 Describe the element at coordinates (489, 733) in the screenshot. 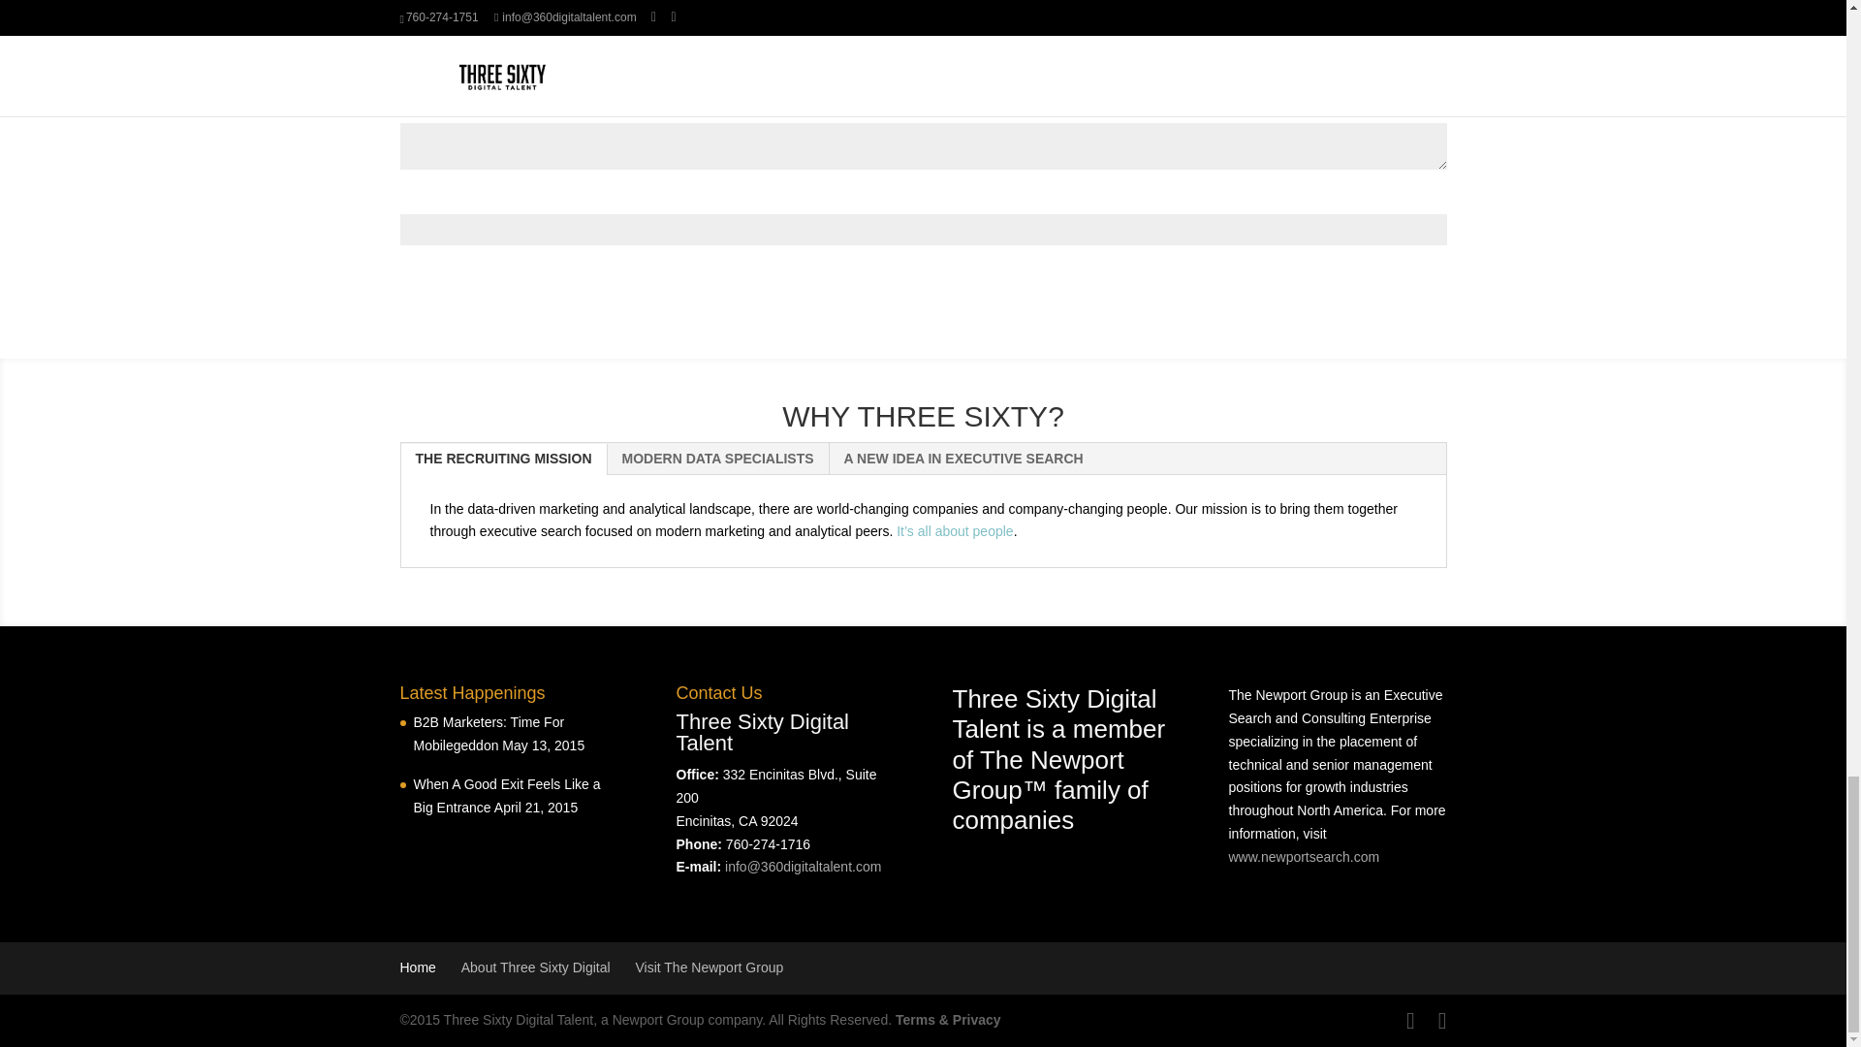

I see `B2B Marketers: Time For Mobilegeddon` at that location.